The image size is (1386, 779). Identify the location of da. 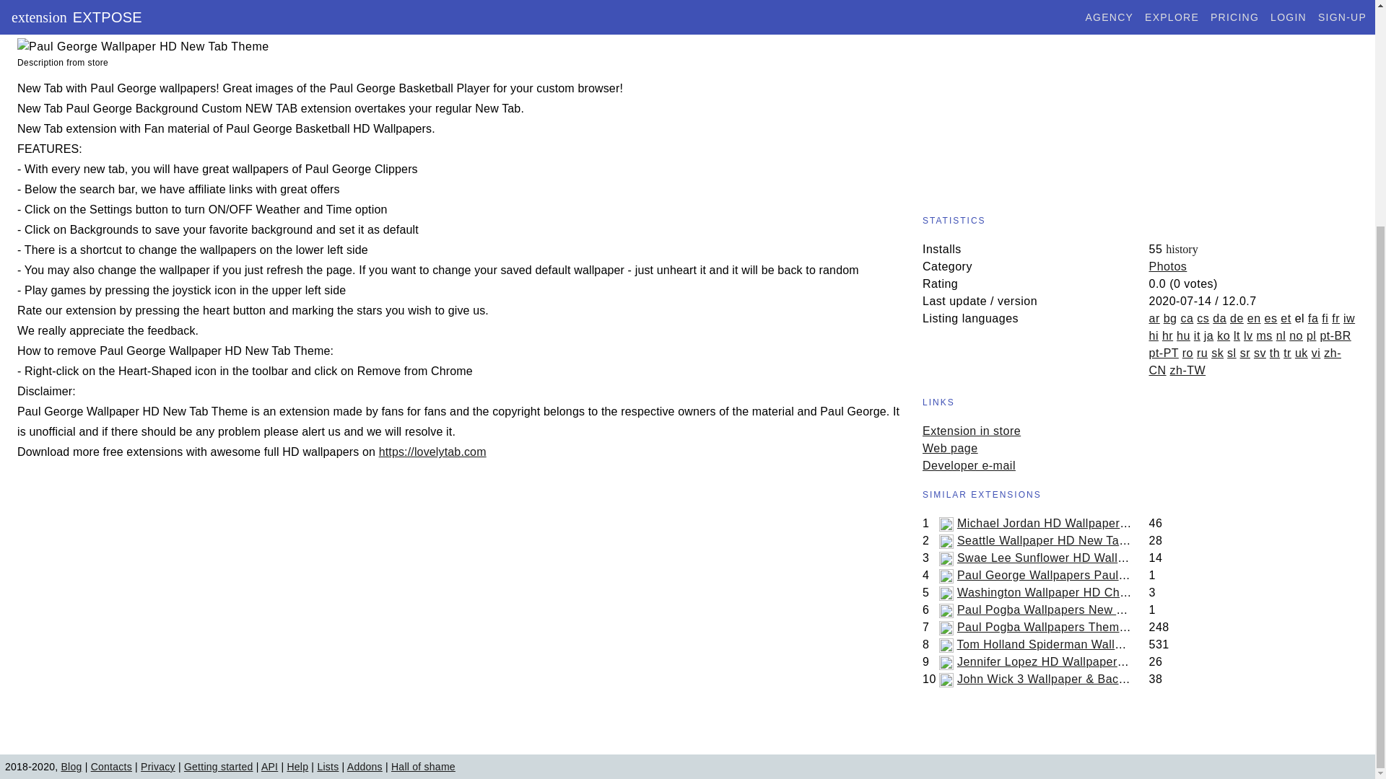
(1220, 319).